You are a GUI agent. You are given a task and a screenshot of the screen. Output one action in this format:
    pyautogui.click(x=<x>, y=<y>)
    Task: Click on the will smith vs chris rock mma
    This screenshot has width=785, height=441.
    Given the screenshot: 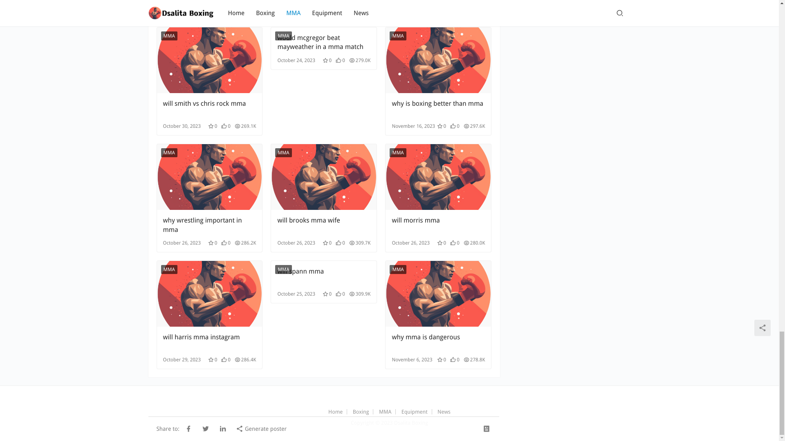 What is the action you would take?
    pyautogui.click(x=209, y=108)
    